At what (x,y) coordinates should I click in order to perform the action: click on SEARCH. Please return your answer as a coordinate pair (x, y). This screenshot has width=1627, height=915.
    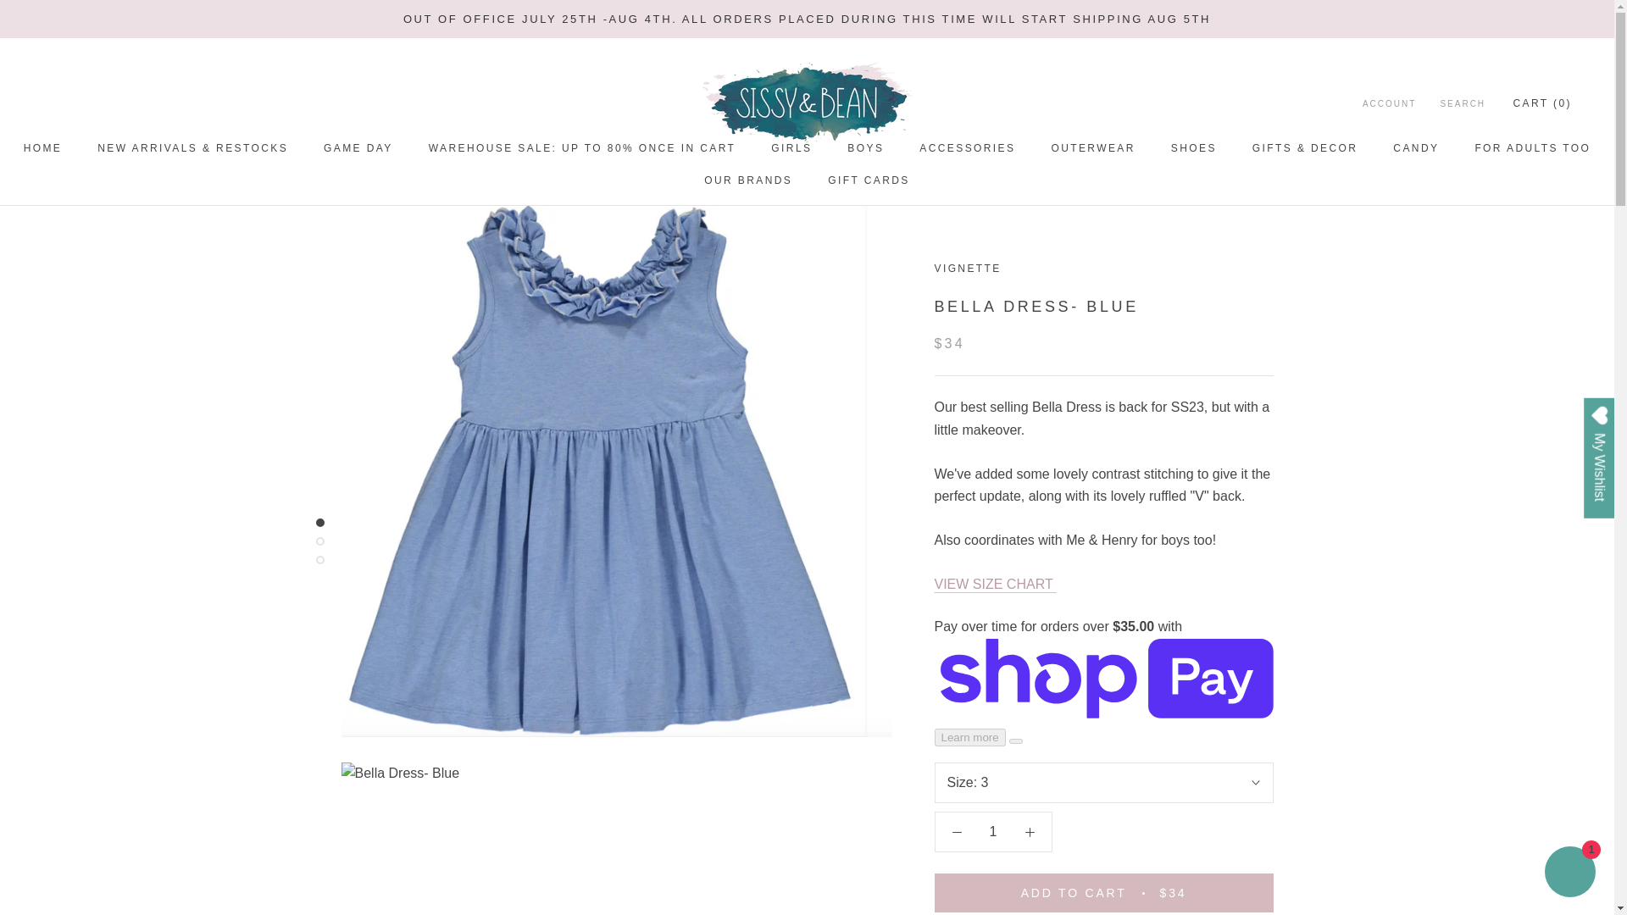
    Looking at the image, I should click on (1415, 148).